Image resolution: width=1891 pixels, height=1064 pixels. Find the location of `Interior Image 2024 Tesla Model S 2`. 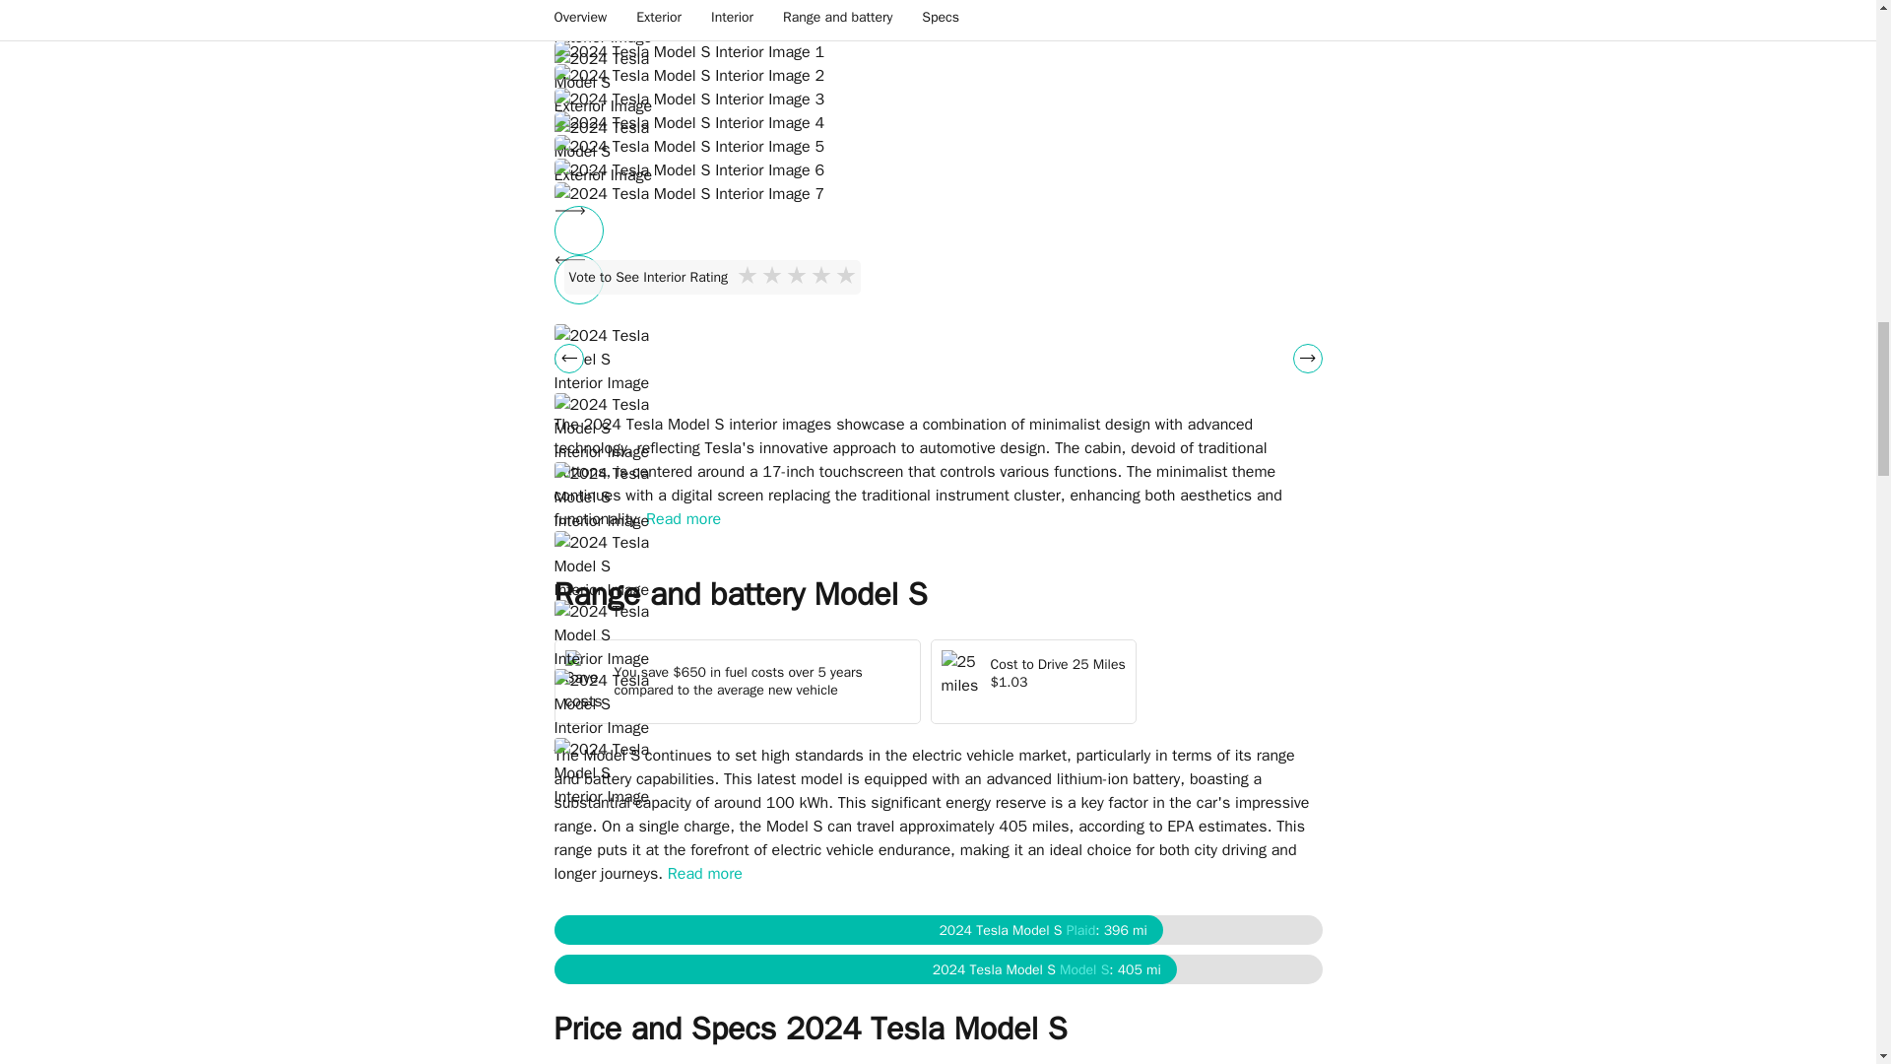

Interior Image 2024 Tesla Model S 2 is located at coordinates (938, 75).